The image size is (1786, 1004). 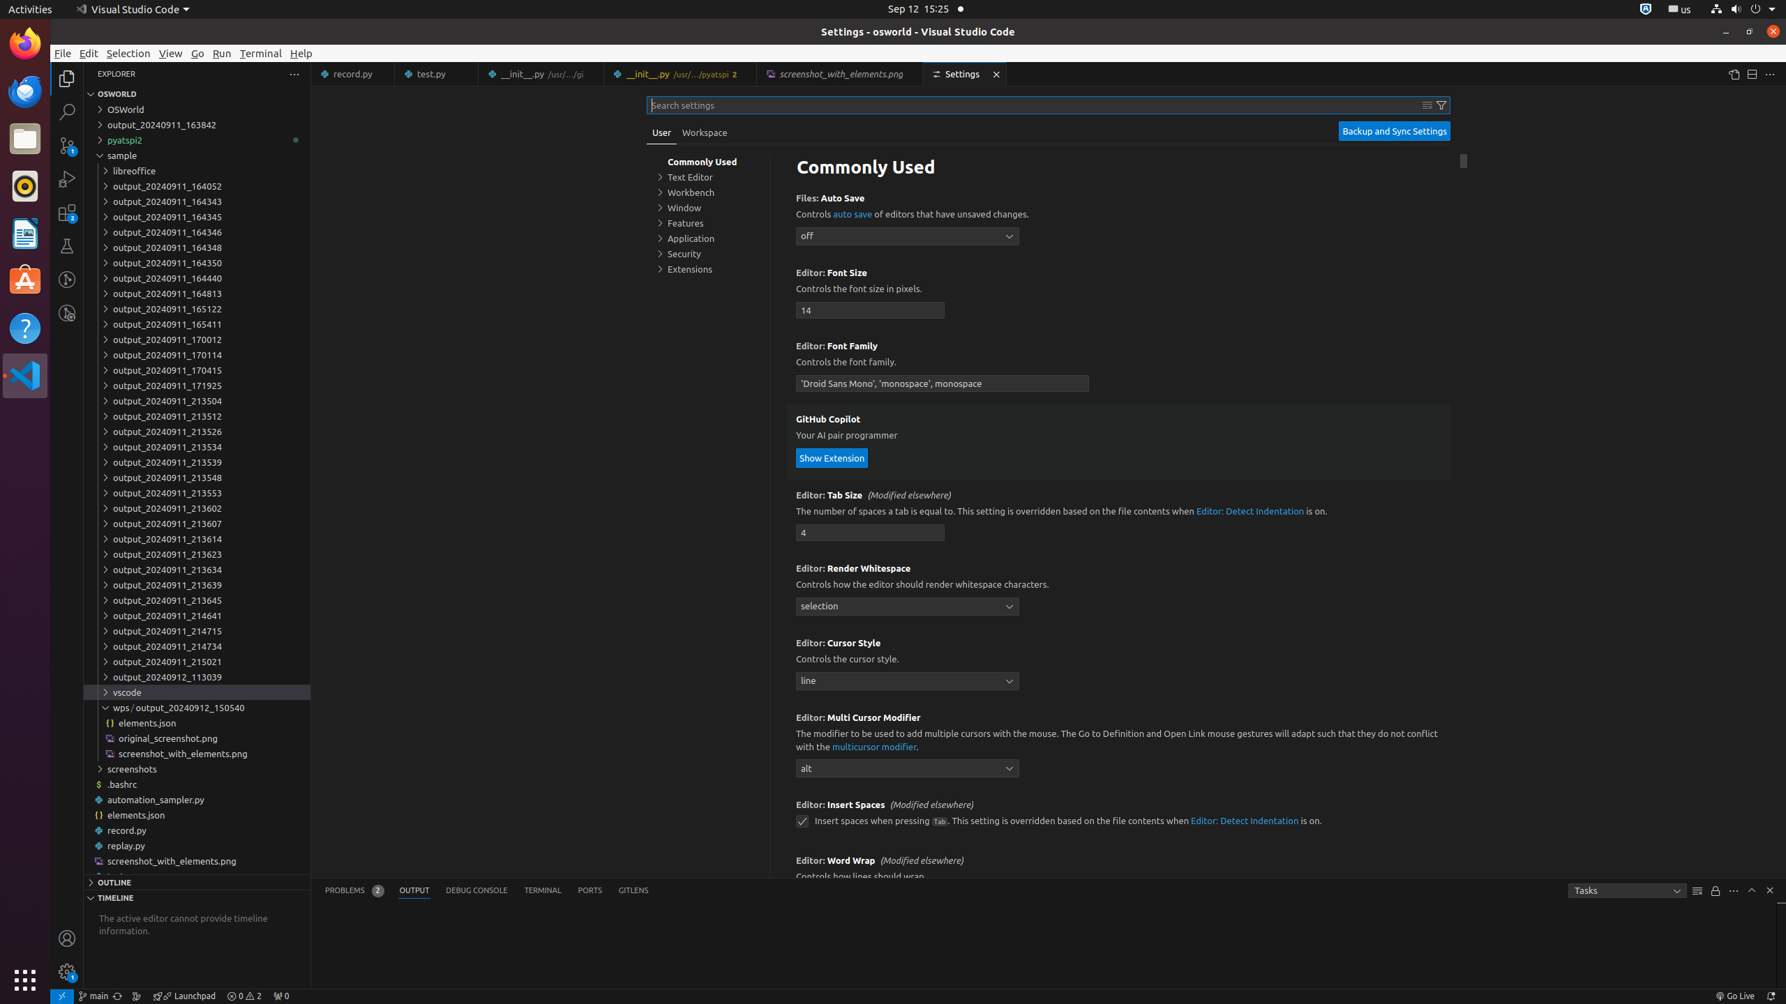 What do you see at coordinates (197, 294) in the screenshot?
I see `output_20240911_164813` at bounding box center [197, 294].